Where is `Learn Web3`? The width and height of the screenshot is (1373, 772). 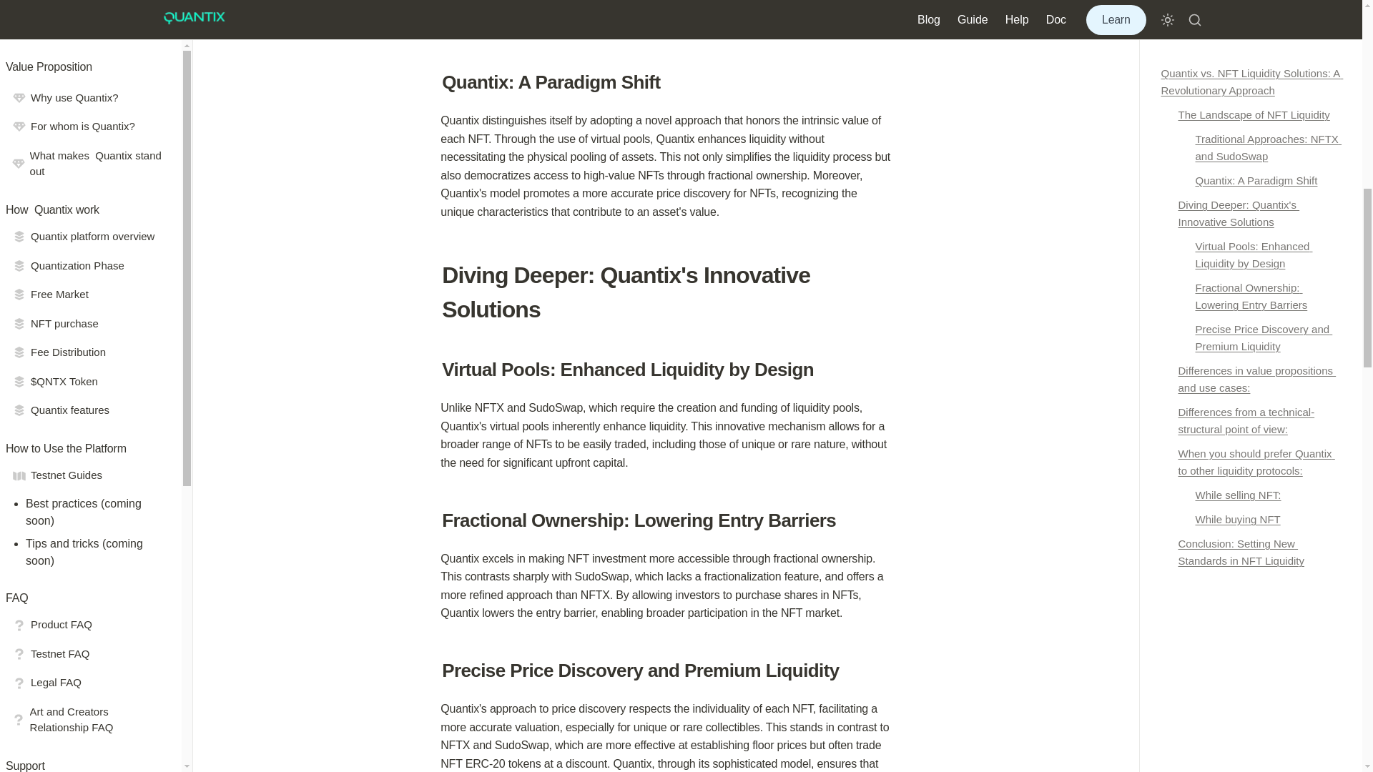
Learn Web3 is located at coordinates (87, 304).